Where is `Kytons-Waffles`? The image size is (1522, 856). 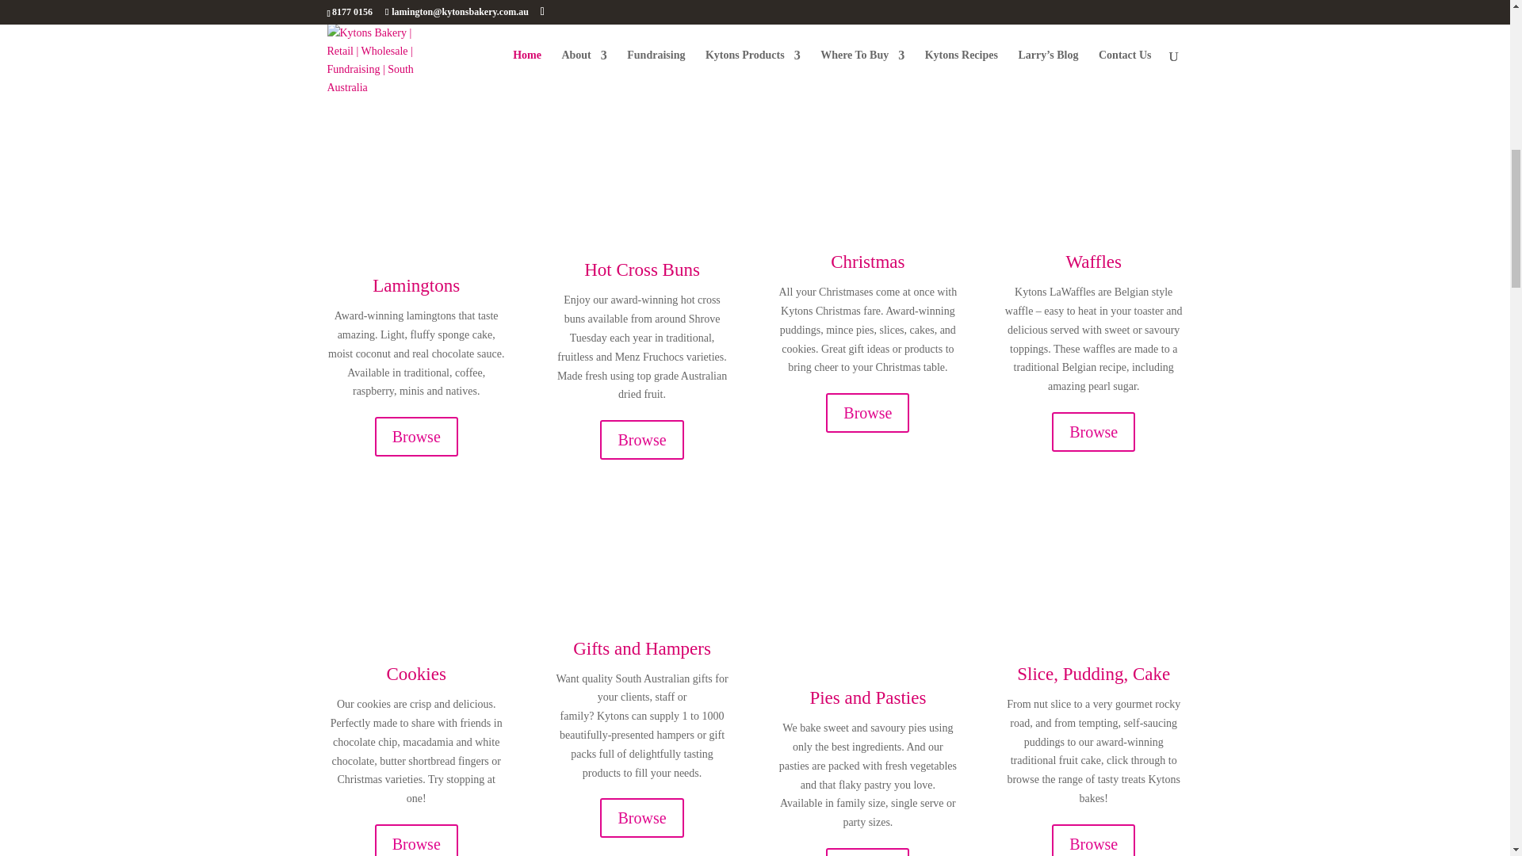
Kytons-Waffles is located at coordinates (1093, 149).